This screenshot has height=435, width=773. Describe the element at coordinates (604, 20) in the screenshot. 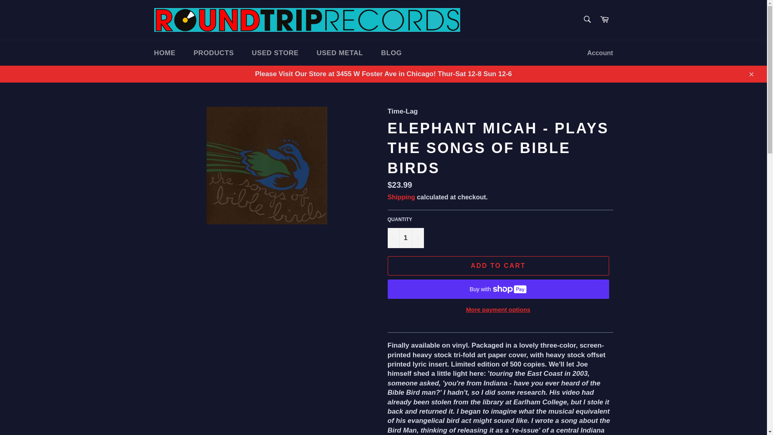

I see `Cart` at that location.